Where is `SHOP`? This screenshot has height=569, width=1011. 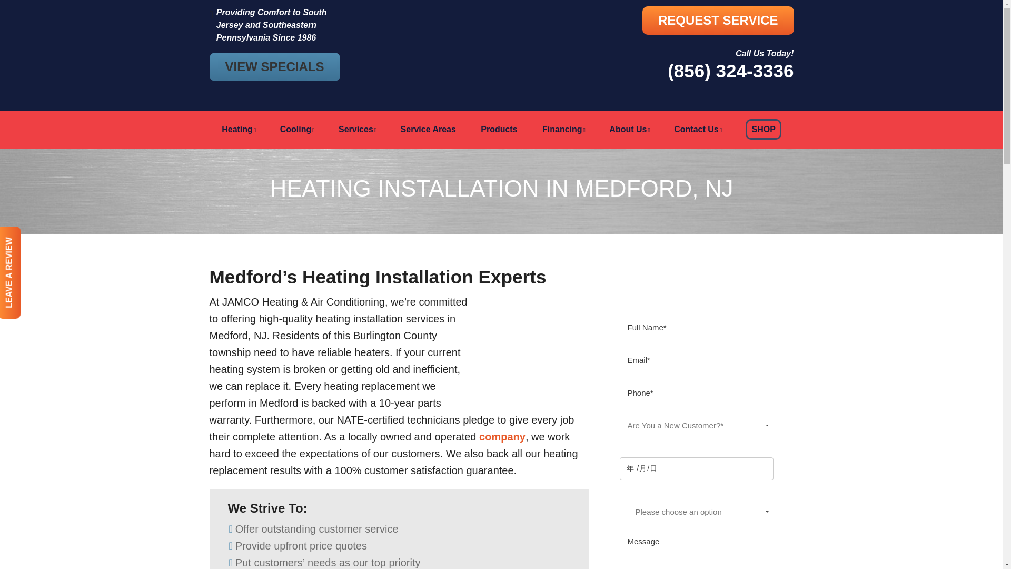 SHOP is located at coordinates (763, 129).